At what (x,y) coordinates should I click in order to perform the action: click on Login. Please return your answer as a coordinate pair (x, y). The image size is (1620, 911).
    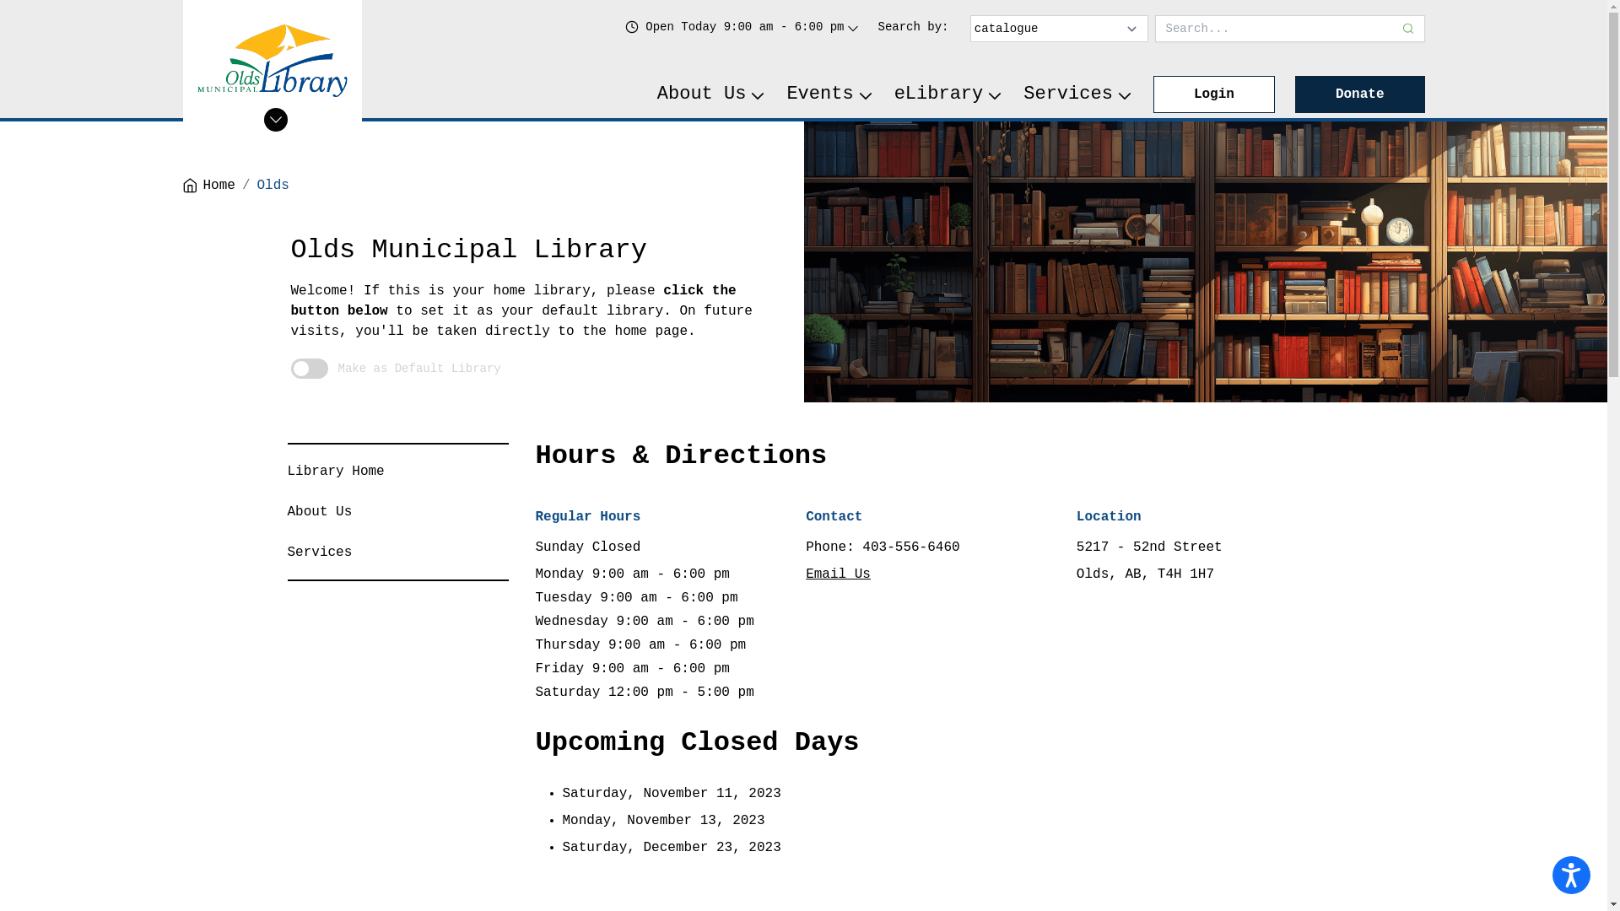
    Looking at the image, I should click on (1214, 94).